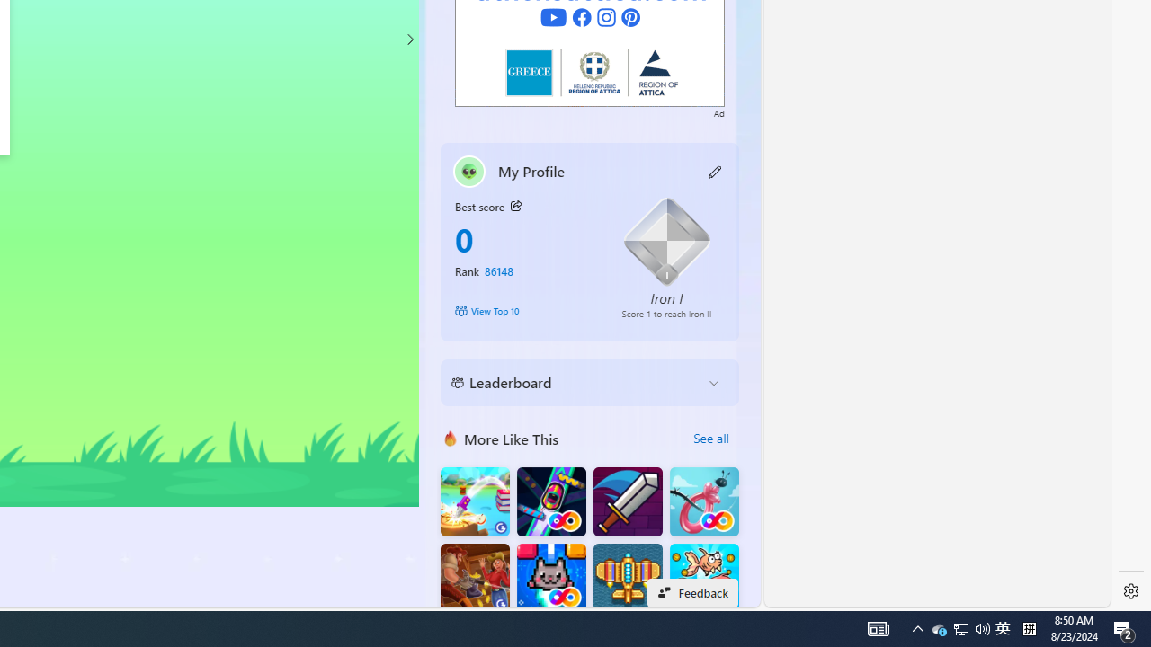 This screenshot has width=1151, height=647. What do you see at coordinates (525, 311) in the screenshot?
I see `View Top 10` at bounding box center [525, 311].